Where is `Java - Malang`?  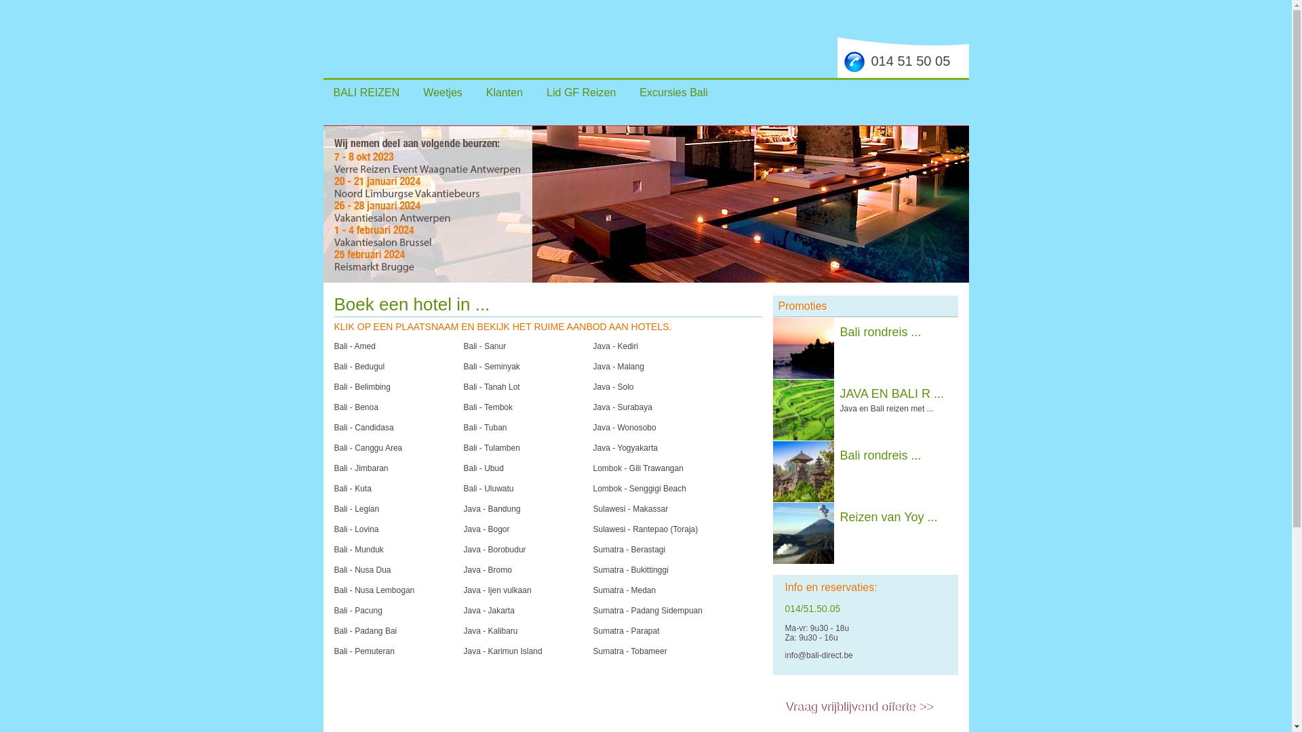 Java - Malang is located at coordinates (618, 366).